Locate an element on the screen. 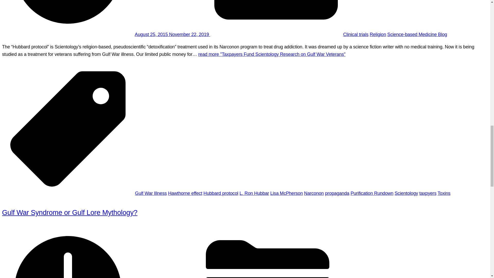 The width and height of the screenshot is (494, 278). L. Ron Hubbar is located at coordinates (254, 193).